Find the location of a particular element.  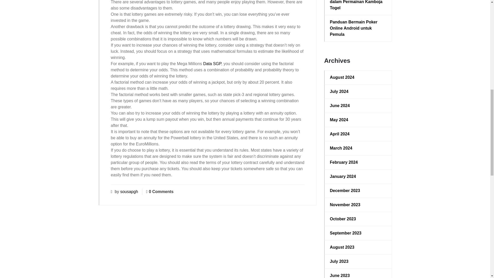

September 2023 is located at coordinates (358, 233).